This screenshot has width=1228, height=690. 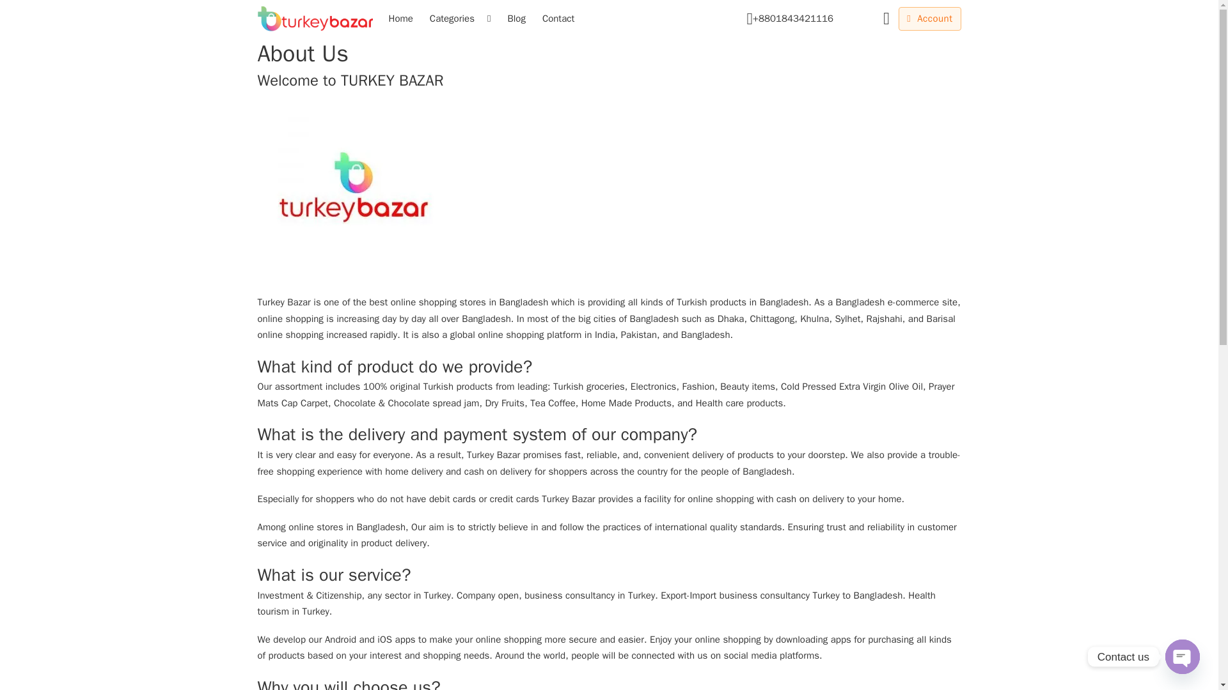 What do you see at coordinates (400, 19) in the screenshot?
I see `Home` at bounding box center [400, 19].